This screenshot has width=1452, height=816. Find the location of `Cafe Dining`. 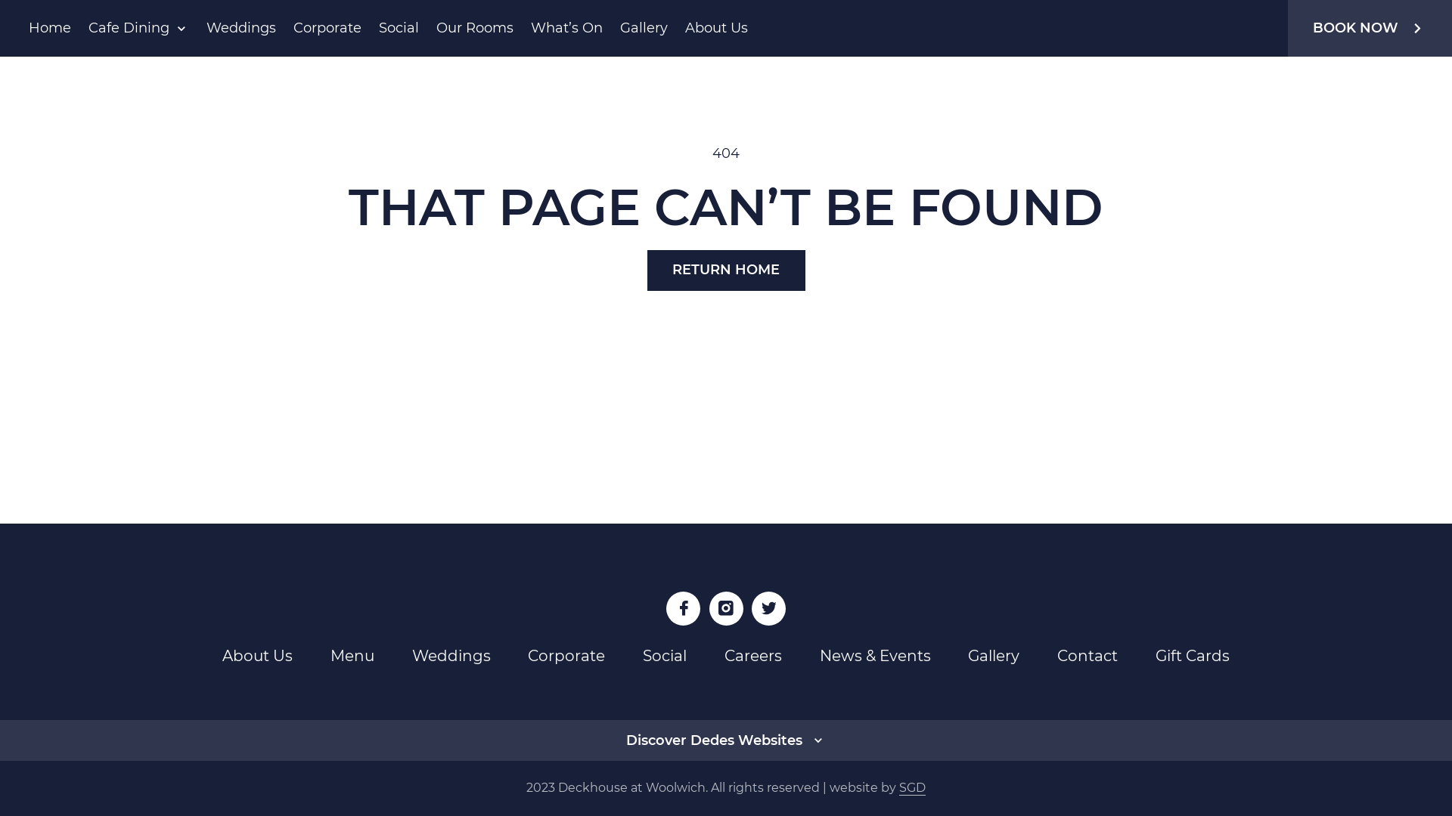

Cafe Dining is located at coordinates (129, 28).